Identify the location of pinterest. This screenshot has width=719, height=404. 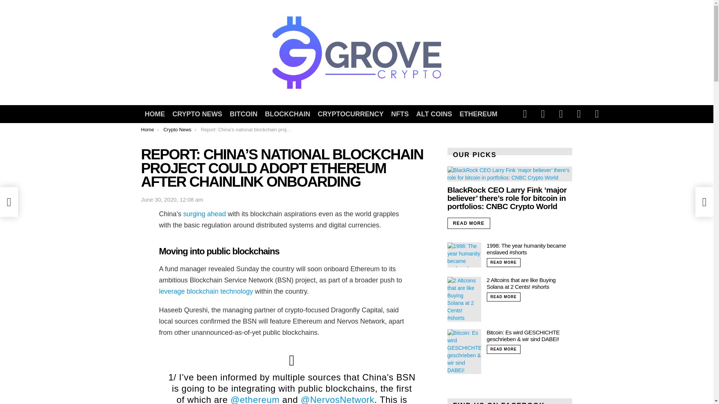
(579, 114).